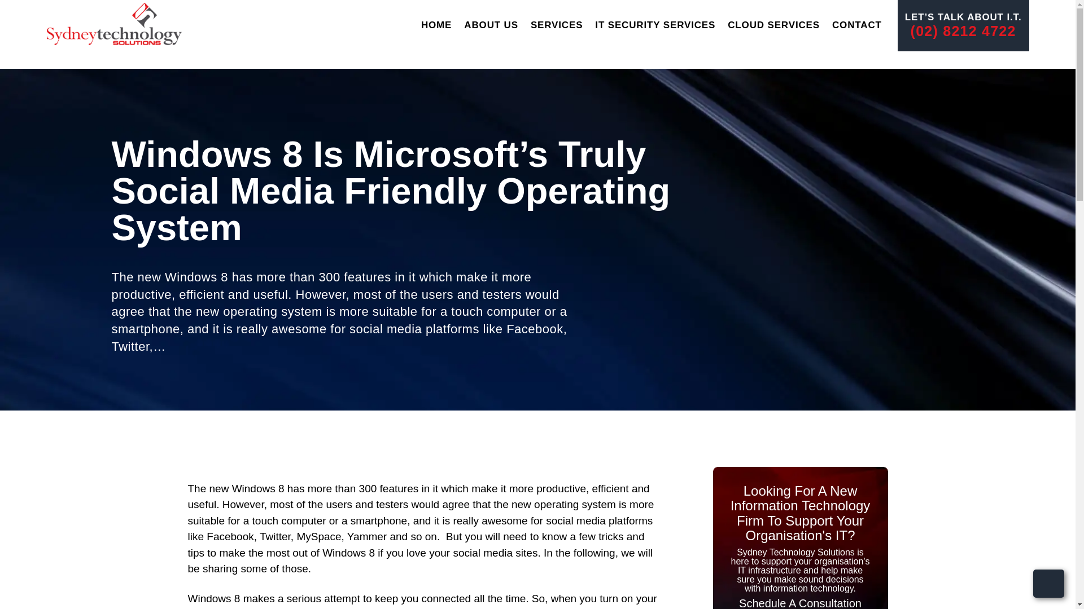 This screenshot has width=1084, height=609. I want to click on HOME, so click(436, 25).